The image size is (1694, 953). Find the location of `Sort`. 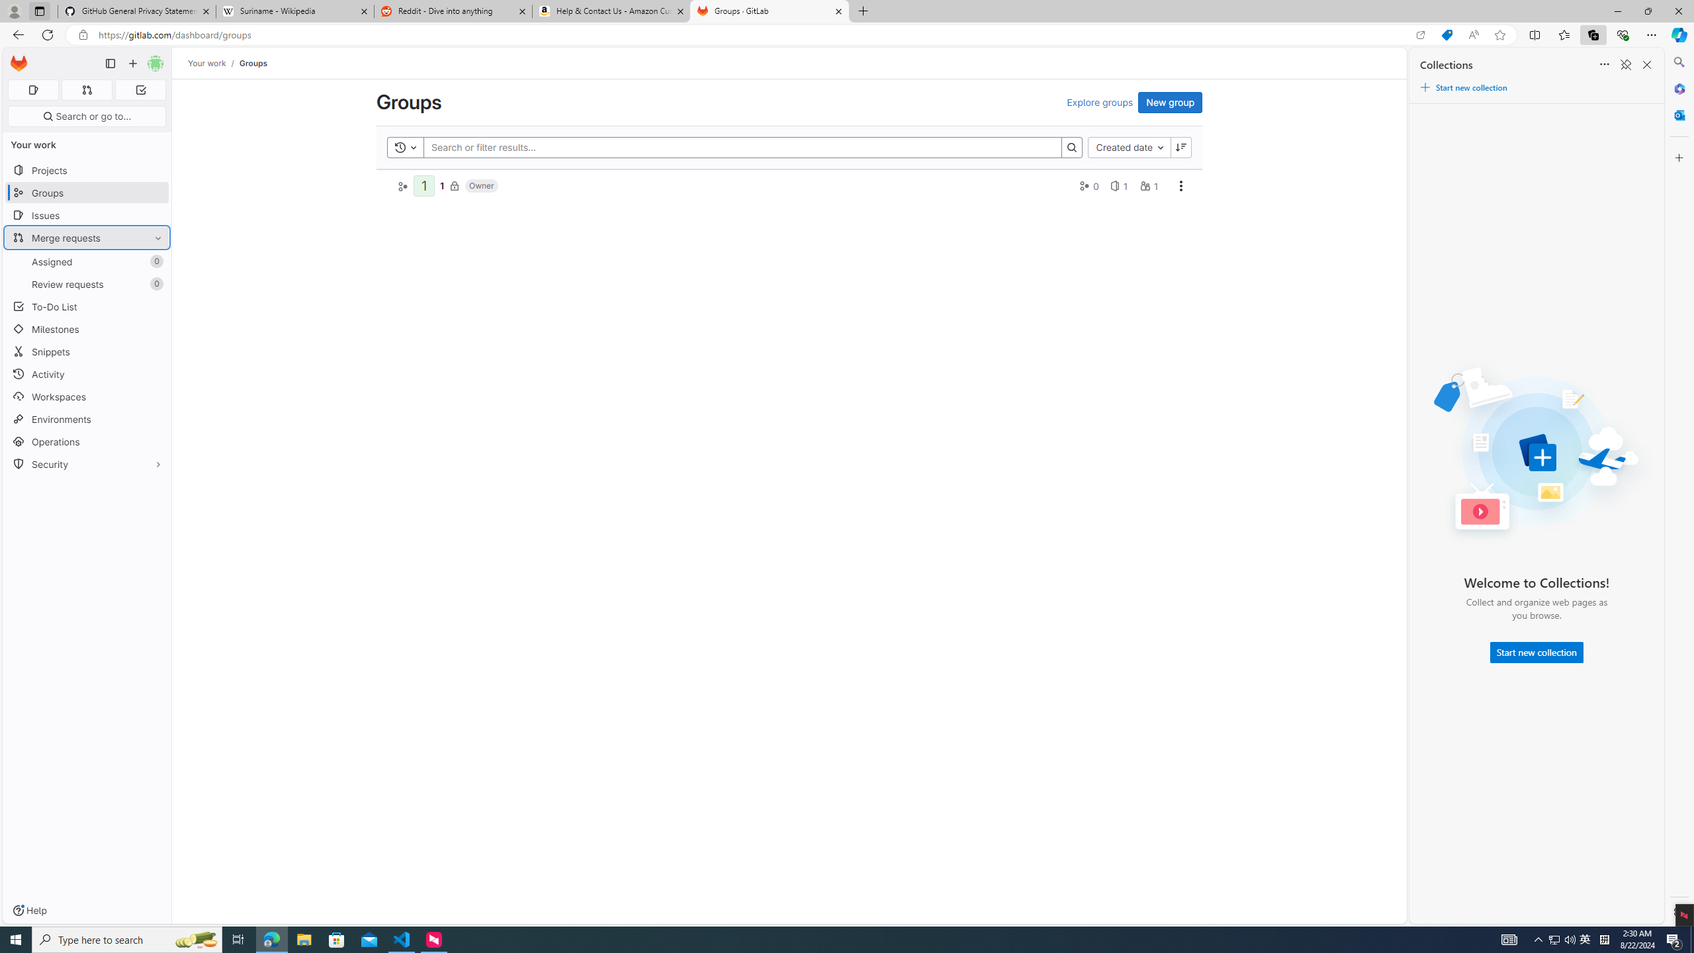

Sort is located at coordinates (1605, 65).